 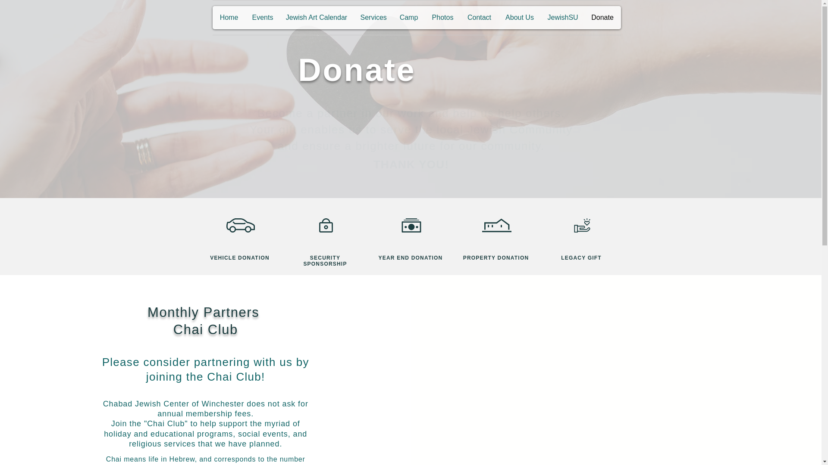 What do you see at coordinates (442, 18) in the screenshot?
I see `Photos` at bounding box center [442, 18].